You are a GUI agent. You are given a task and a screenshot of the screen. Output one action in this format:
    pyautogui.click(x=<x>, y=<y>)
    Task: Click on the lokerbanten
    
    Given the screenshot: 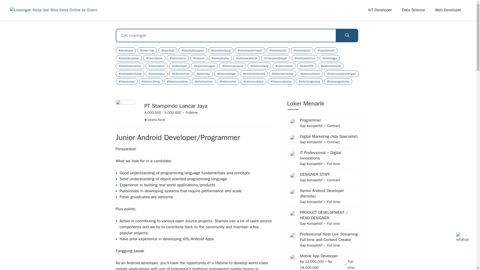 What is the action you would take?
    pyautogui.click(x=278, y=50)
    